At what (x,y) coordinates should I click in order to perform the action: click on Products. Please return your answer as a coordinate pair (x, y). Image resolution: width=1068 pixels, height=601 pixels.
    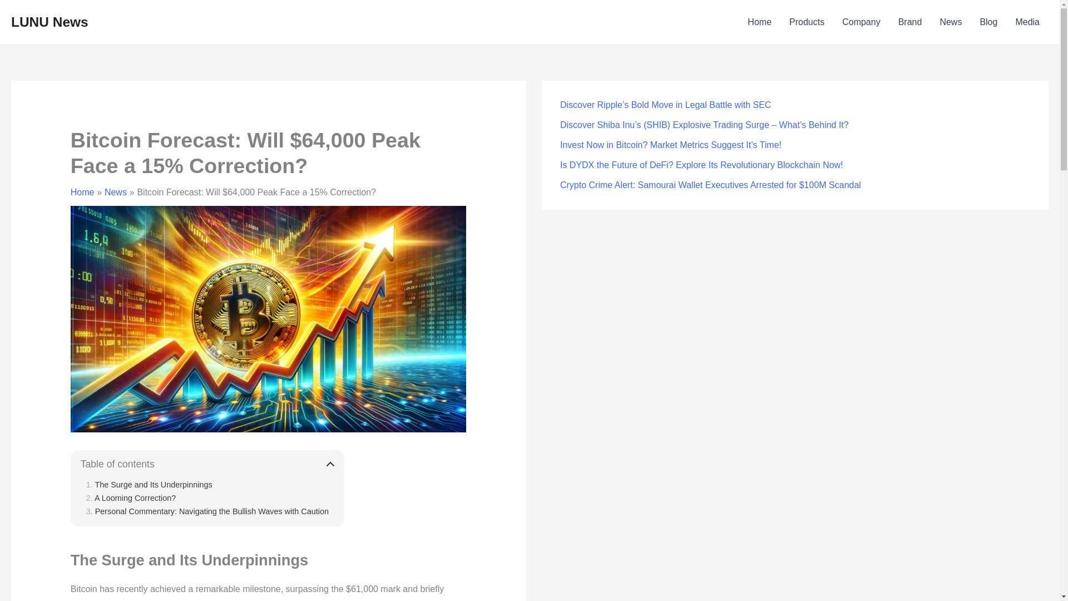
    Looking at the image, I should click on (807, 22).